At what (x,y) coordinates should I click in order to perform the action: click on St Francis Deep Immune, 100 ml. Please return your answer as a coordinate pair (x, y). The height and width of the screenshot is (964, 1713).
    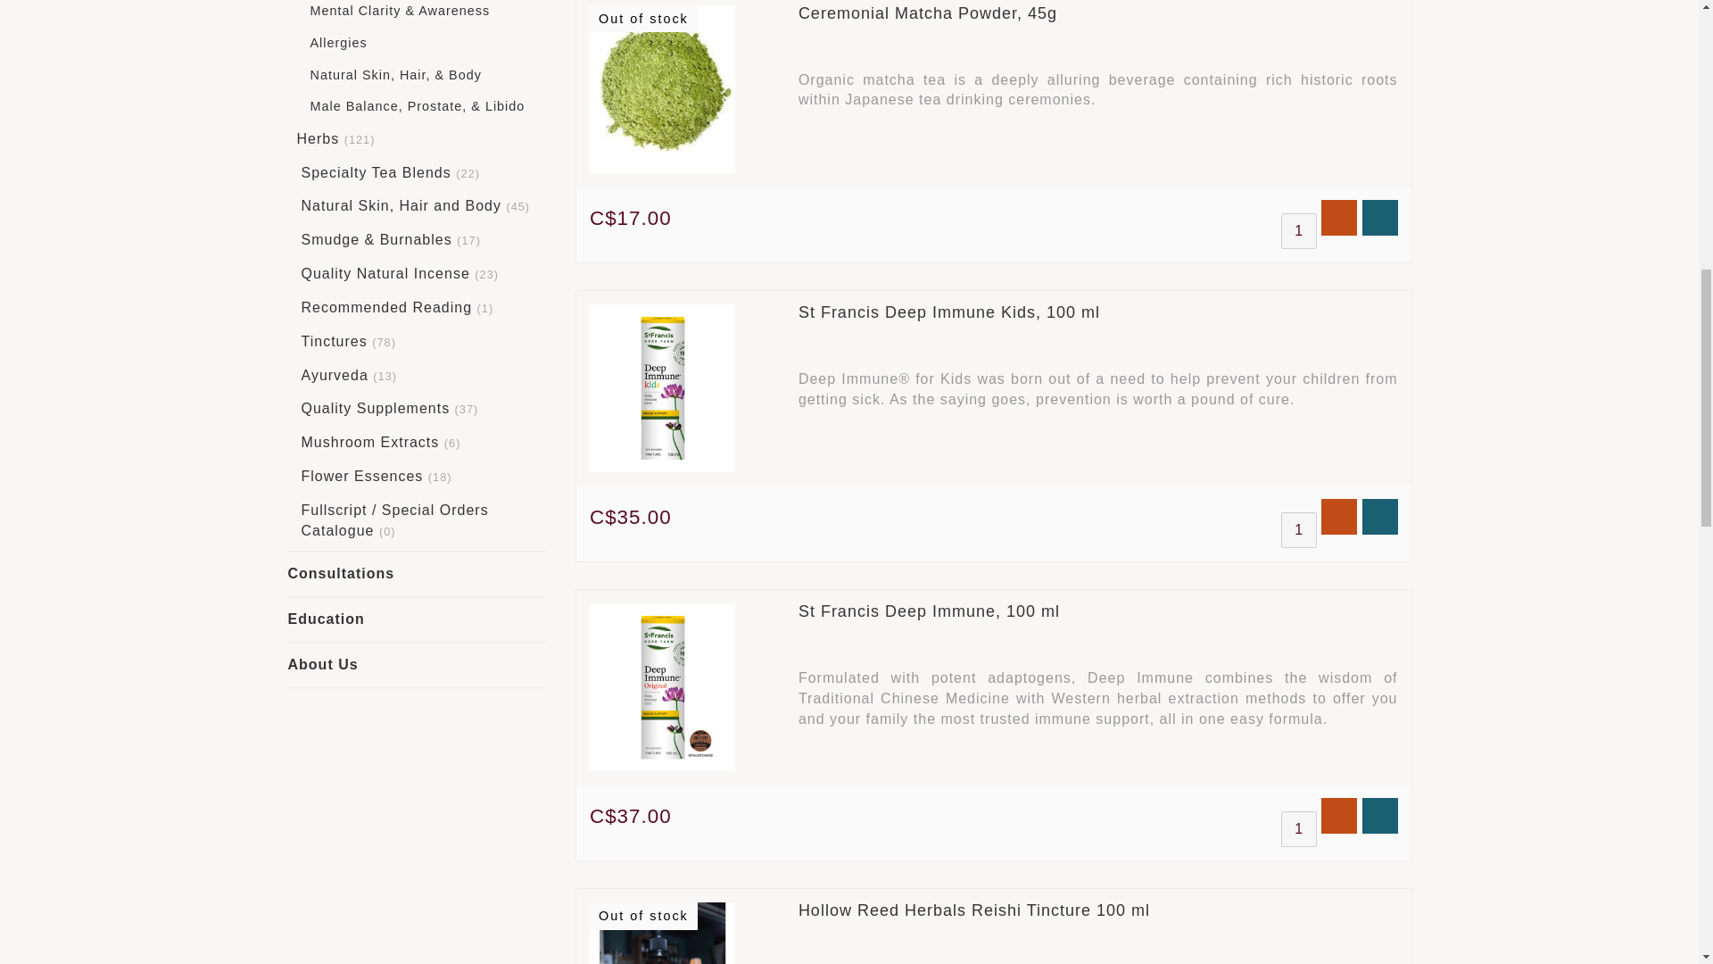
    Looking at the image, I should click on (929, 611).